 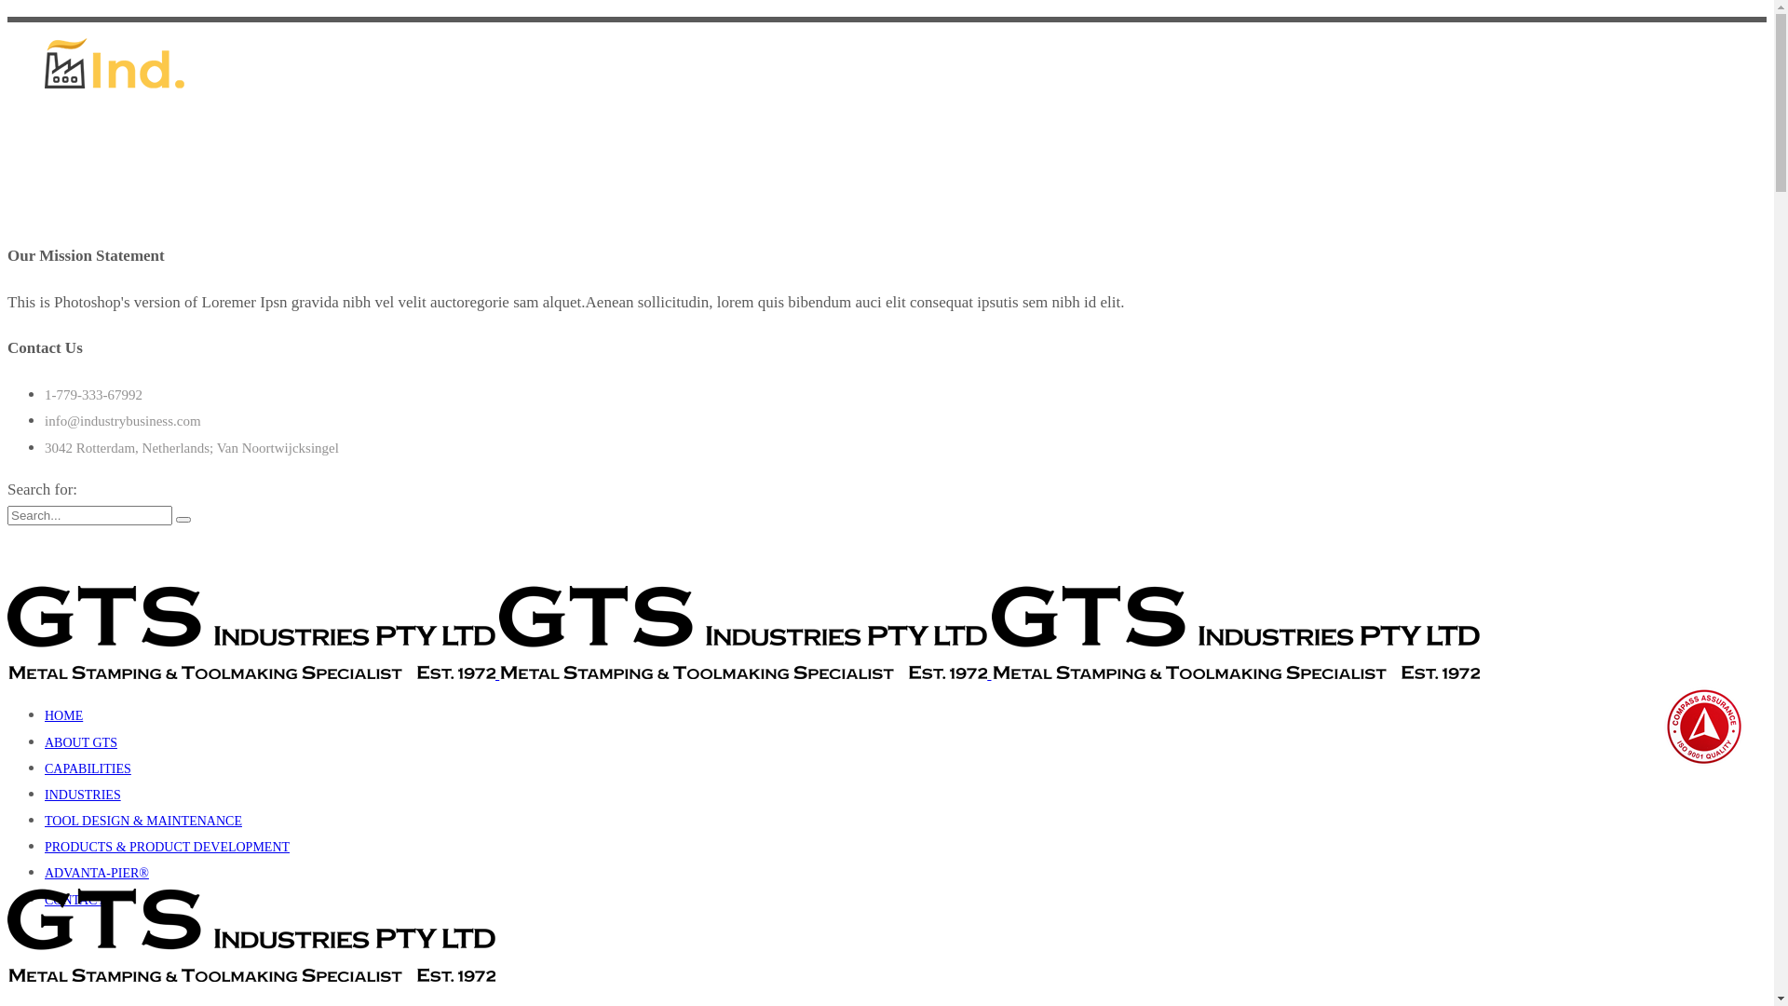 I want to click on Search for:, so click(x=89, y=516).